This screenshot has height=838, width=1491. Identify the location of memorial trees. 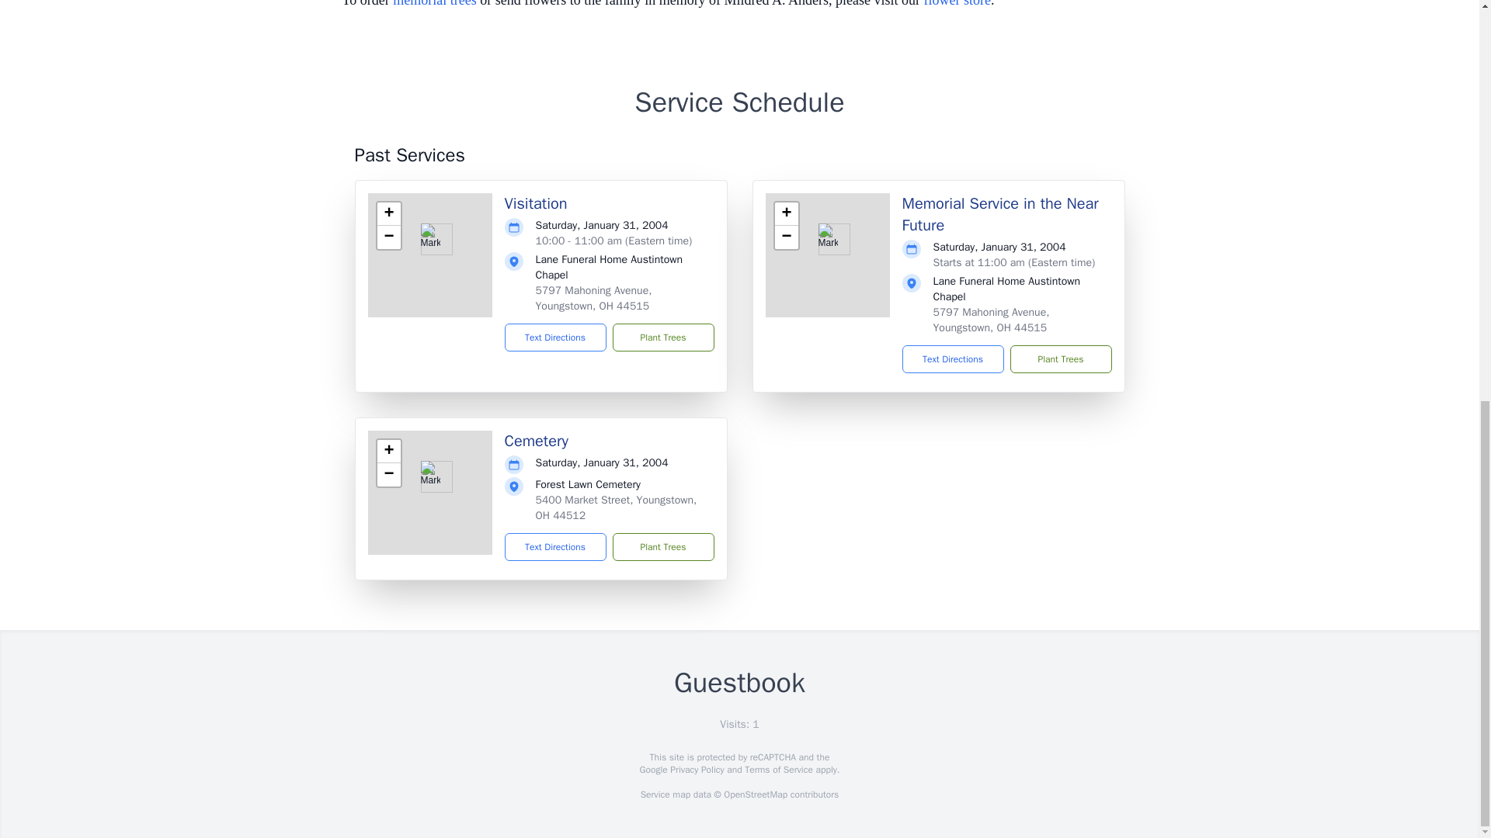
(434, 3).